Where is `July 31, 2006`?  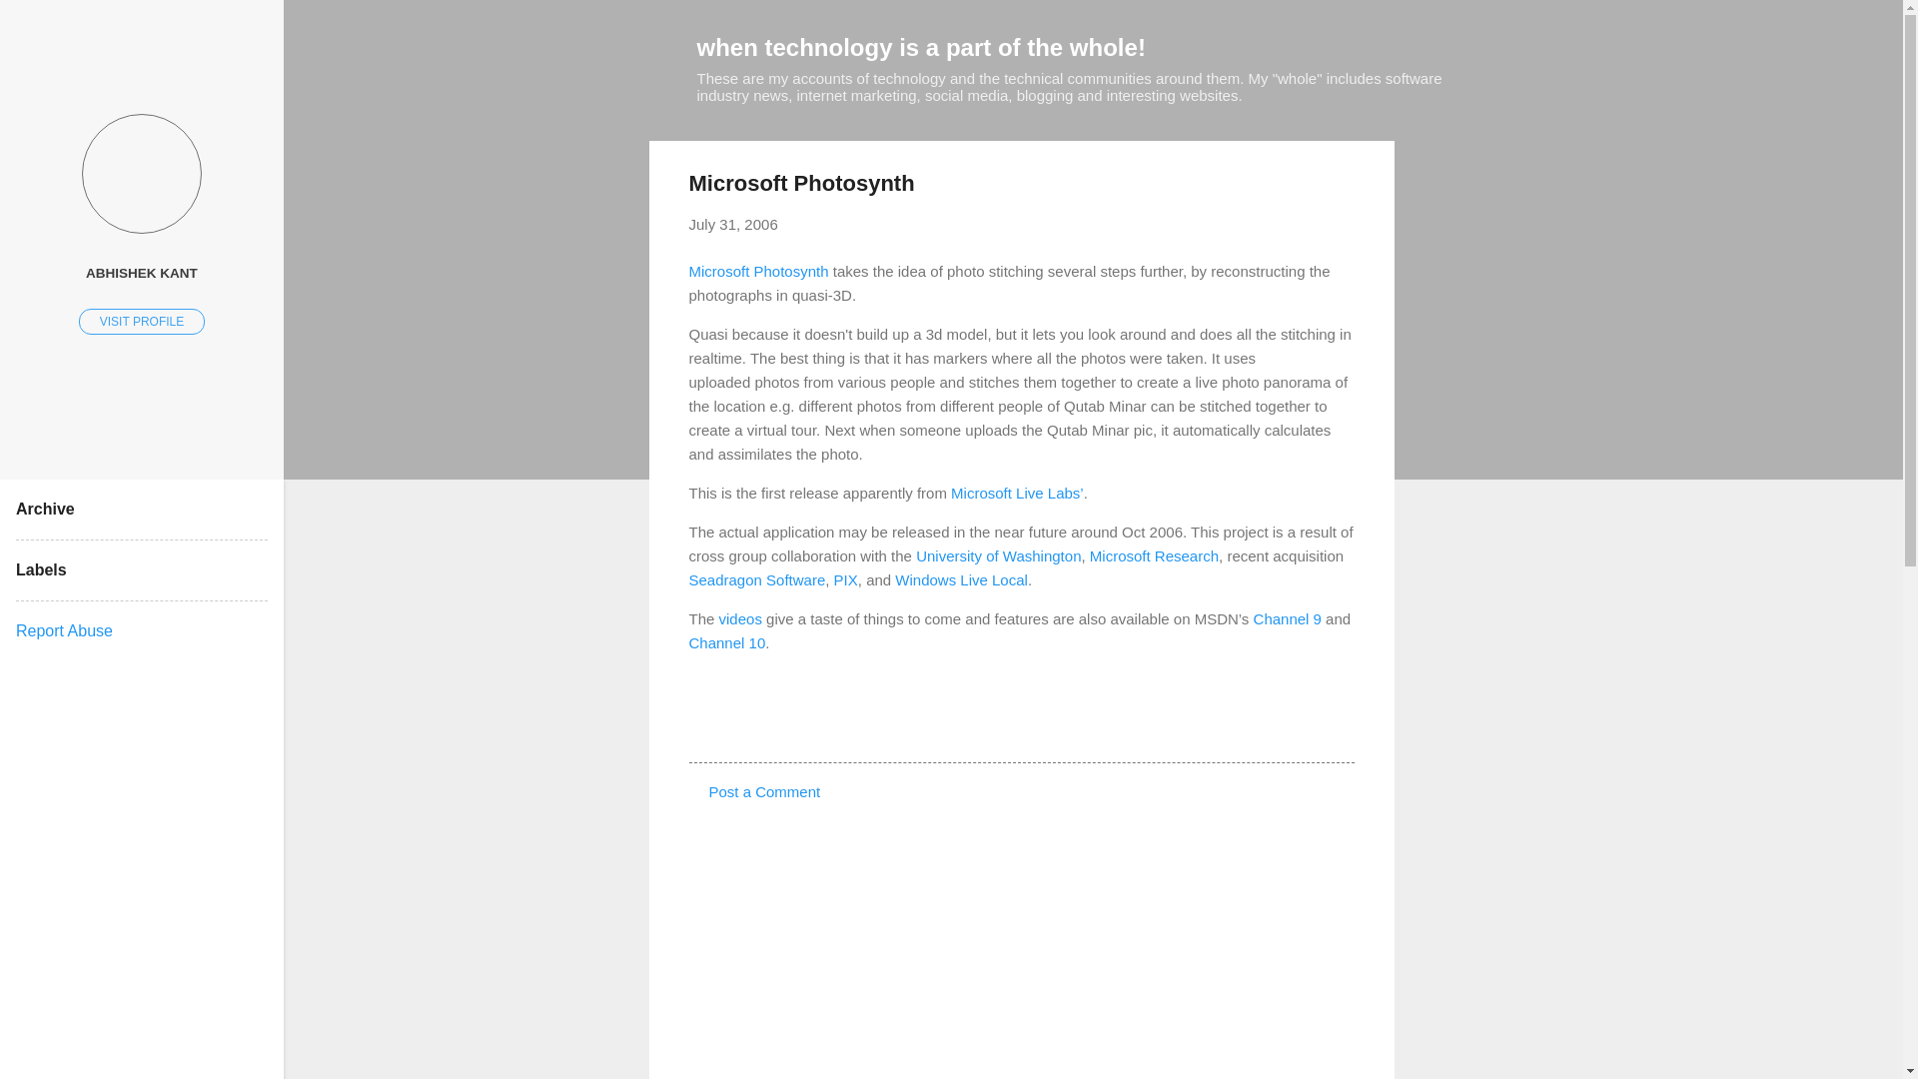
July 31, 2006 is located at coordinates (733, 224).